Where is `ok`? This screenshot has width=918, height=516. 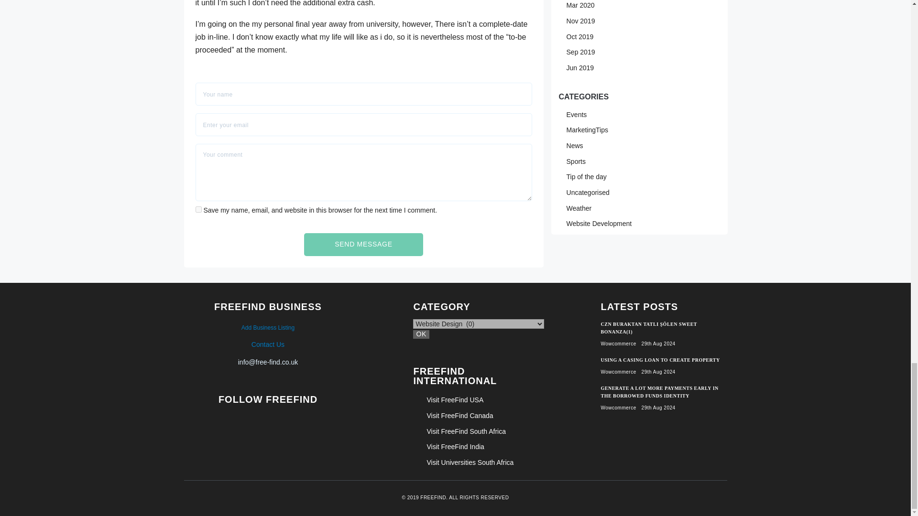
ok is located at coordinates (421, 334).